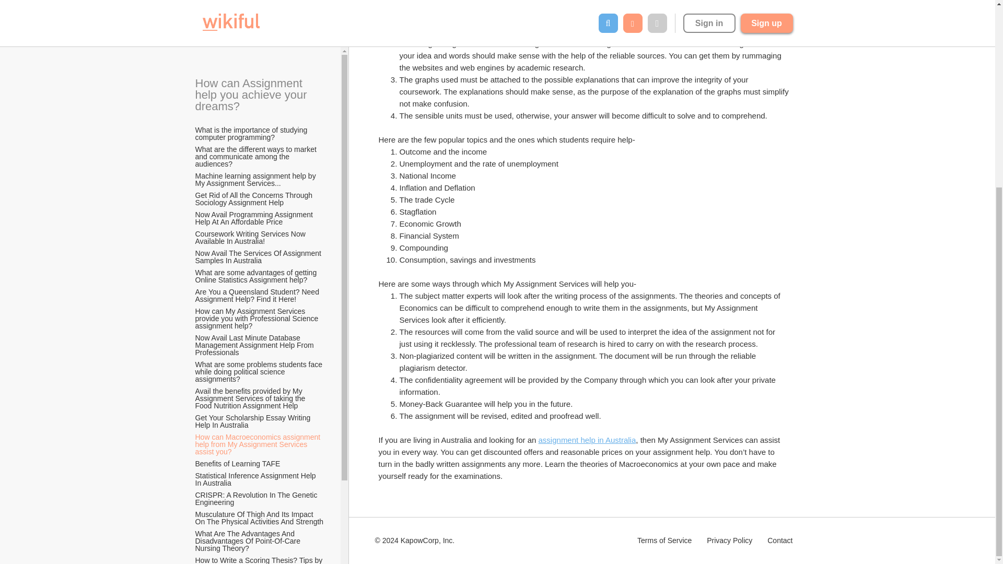  Describe the element at coordinates (260, 328) in the screenshot. I see `Know A Brief About Physiology And Their Branches` at that location.